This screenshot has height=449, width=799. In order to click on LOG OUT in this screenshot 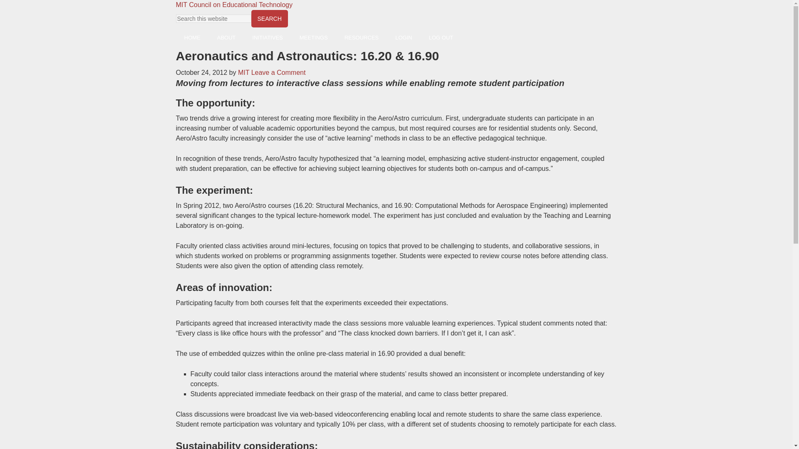, I will do `click(441, 37)`.